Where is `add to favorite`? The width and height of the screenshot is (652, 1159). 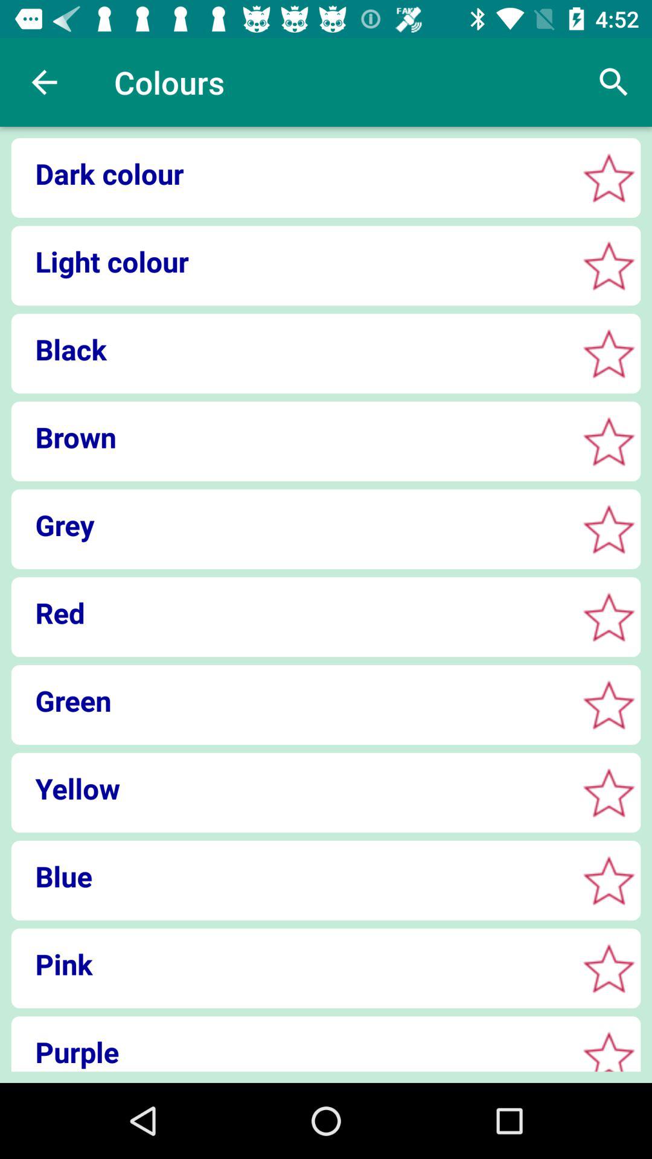 add to favorite is located at coordinates (609, 617).